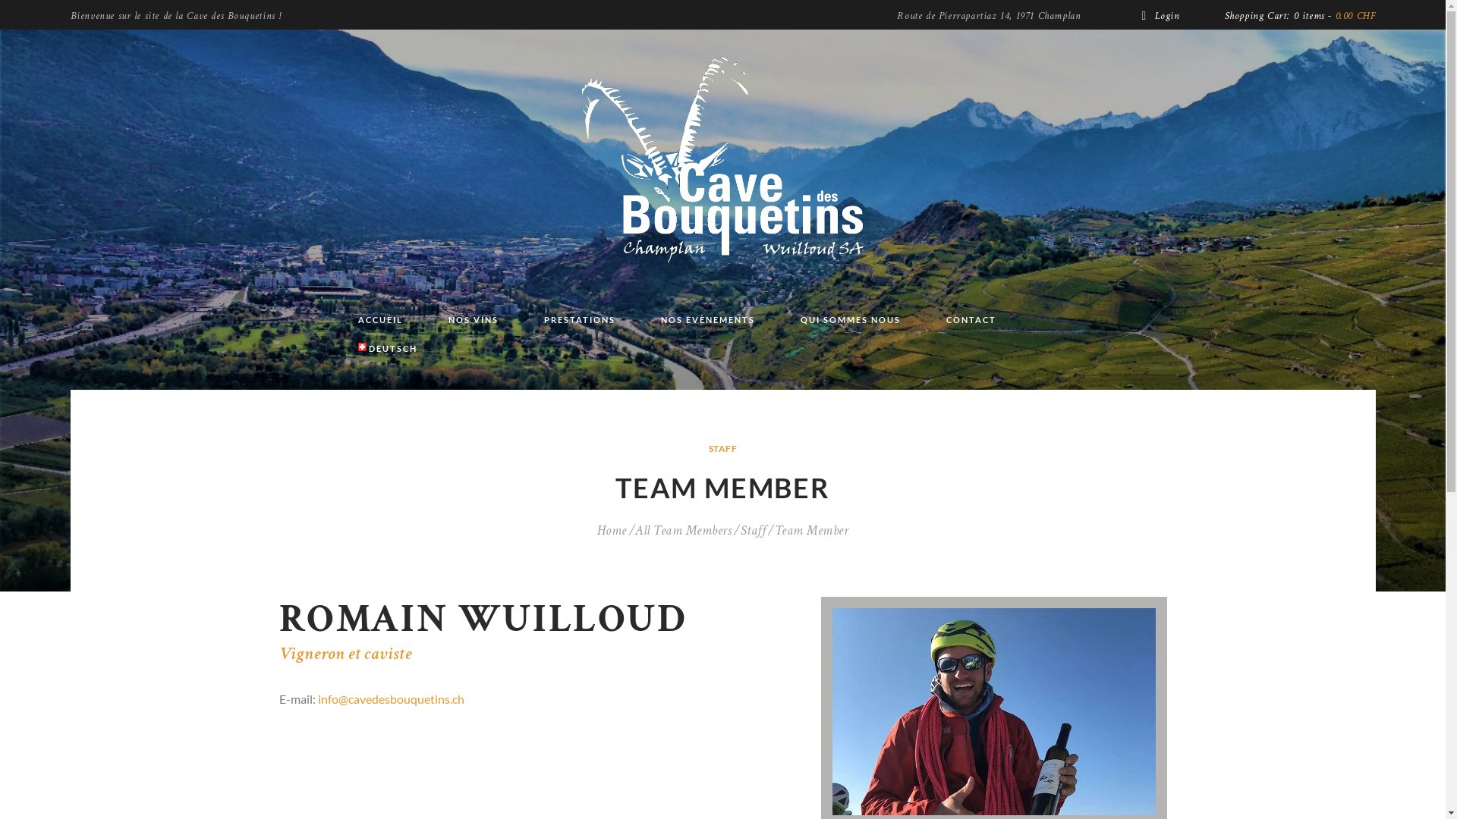  What do you see at coordinates (1160, 16) in the screenshot?
I see `Login` at bounding box center [1160, 16].